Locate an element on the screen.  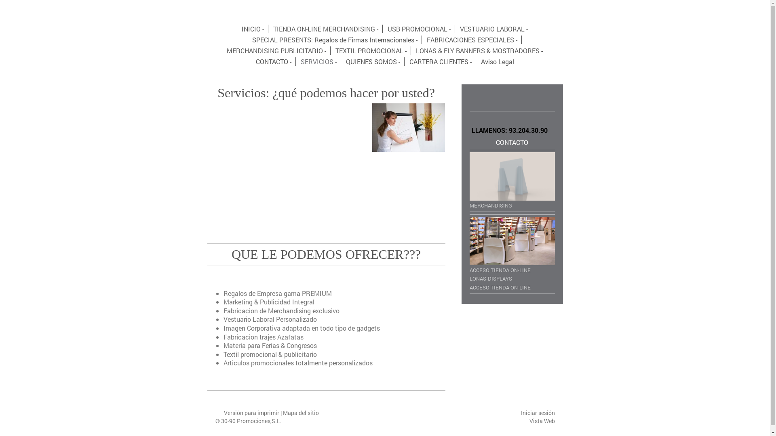
USB PROMOCIONAL - is located at coordinates (420, 29).